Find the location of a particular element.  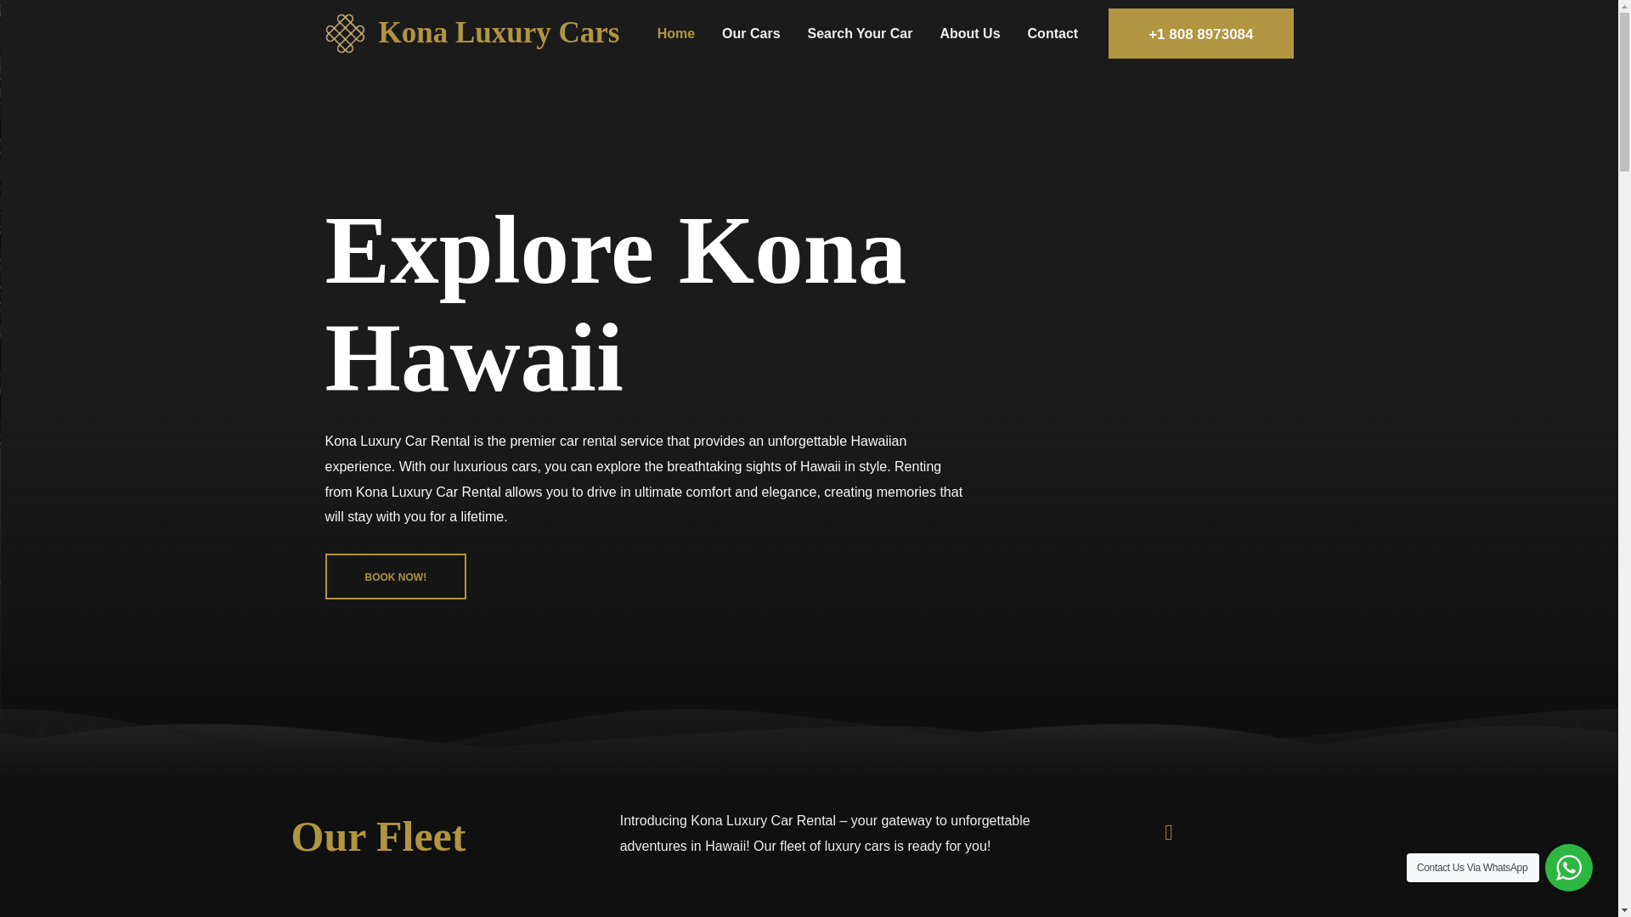

Search Your Car is located at coordinates (860, 32).